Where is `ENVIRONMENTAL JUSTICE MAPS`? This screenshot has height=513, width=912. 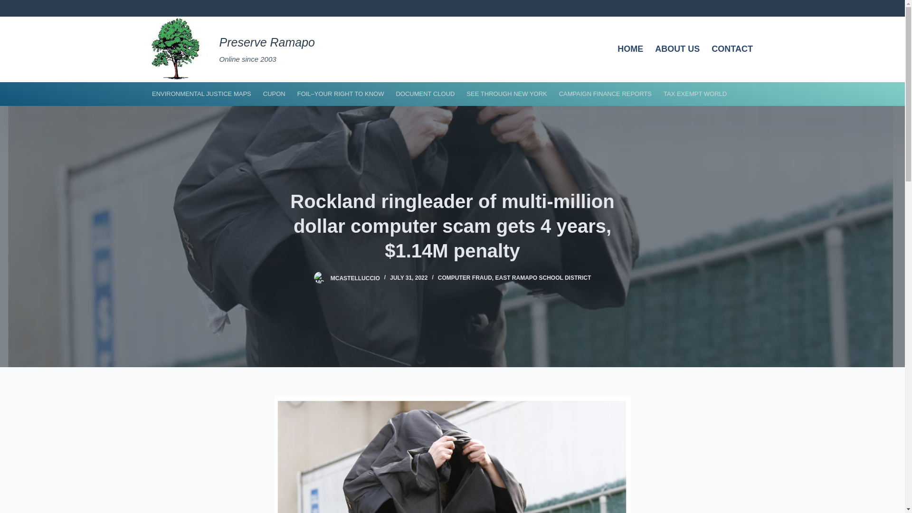 ENVIRONMENTAL JUSTICE MAPS is located at coordinates (201, 94).